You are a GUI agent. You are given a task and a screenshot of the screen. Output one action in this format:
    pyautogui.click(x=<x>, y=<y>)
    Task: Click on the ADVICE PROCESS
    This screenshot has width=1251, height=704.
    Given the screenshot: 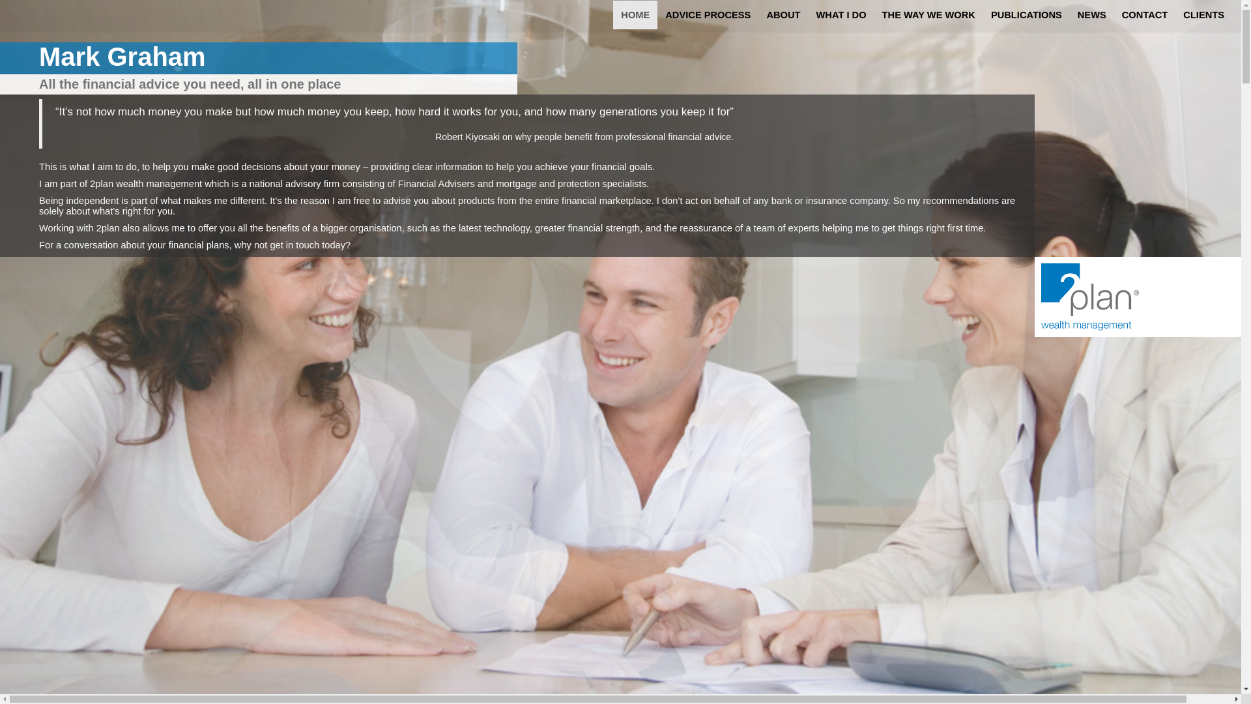 What is the action you would take?
    pyautogui.click(x=708, y=15)
    